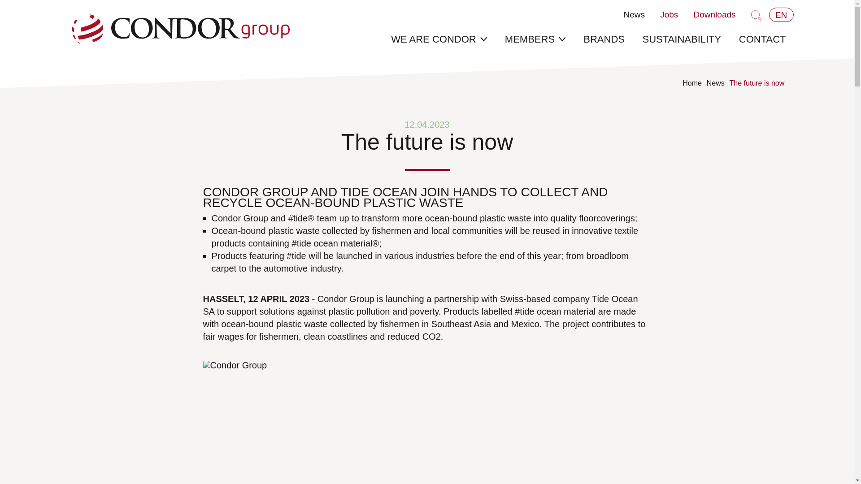 This screenshot has width=861, height=484. I want to click on Downloads, so click(714, 11).